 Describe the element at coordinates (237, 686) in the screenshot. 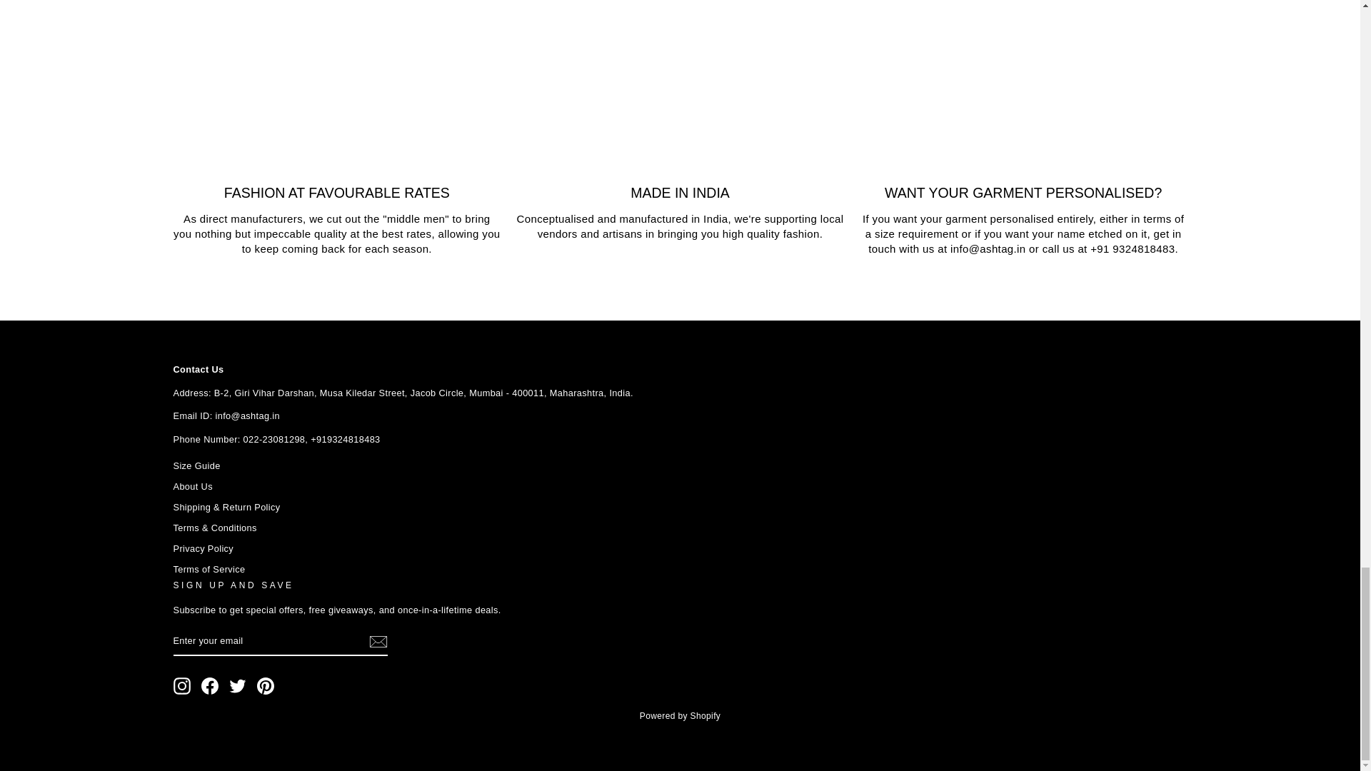

I see `twitter` at that location.